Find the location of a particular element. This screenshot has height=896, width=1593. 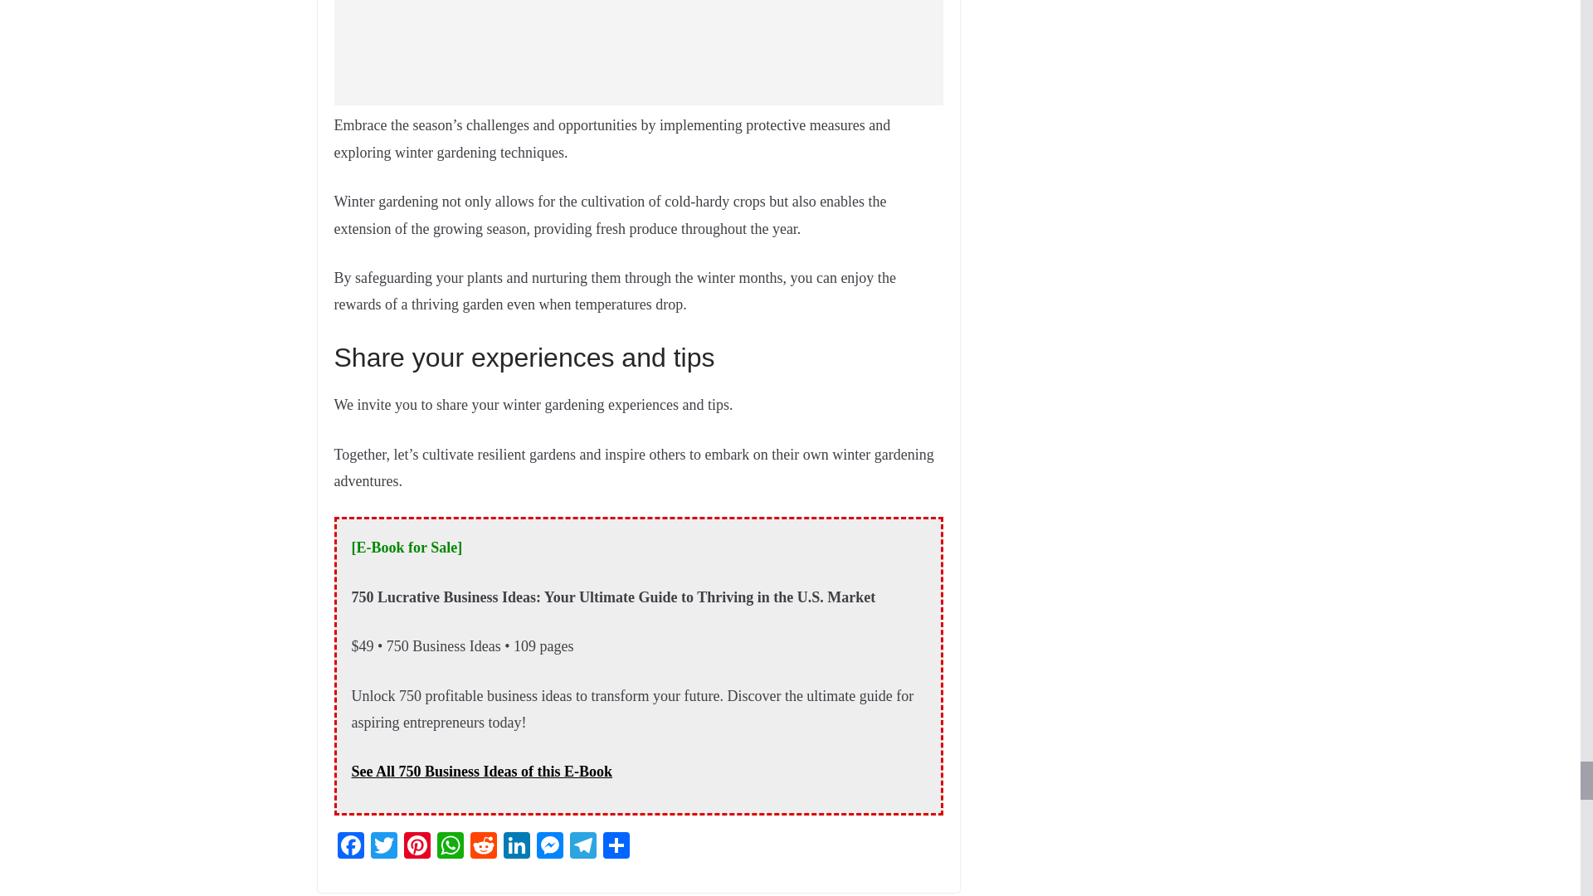

Share is located at coordinates (616, 848).